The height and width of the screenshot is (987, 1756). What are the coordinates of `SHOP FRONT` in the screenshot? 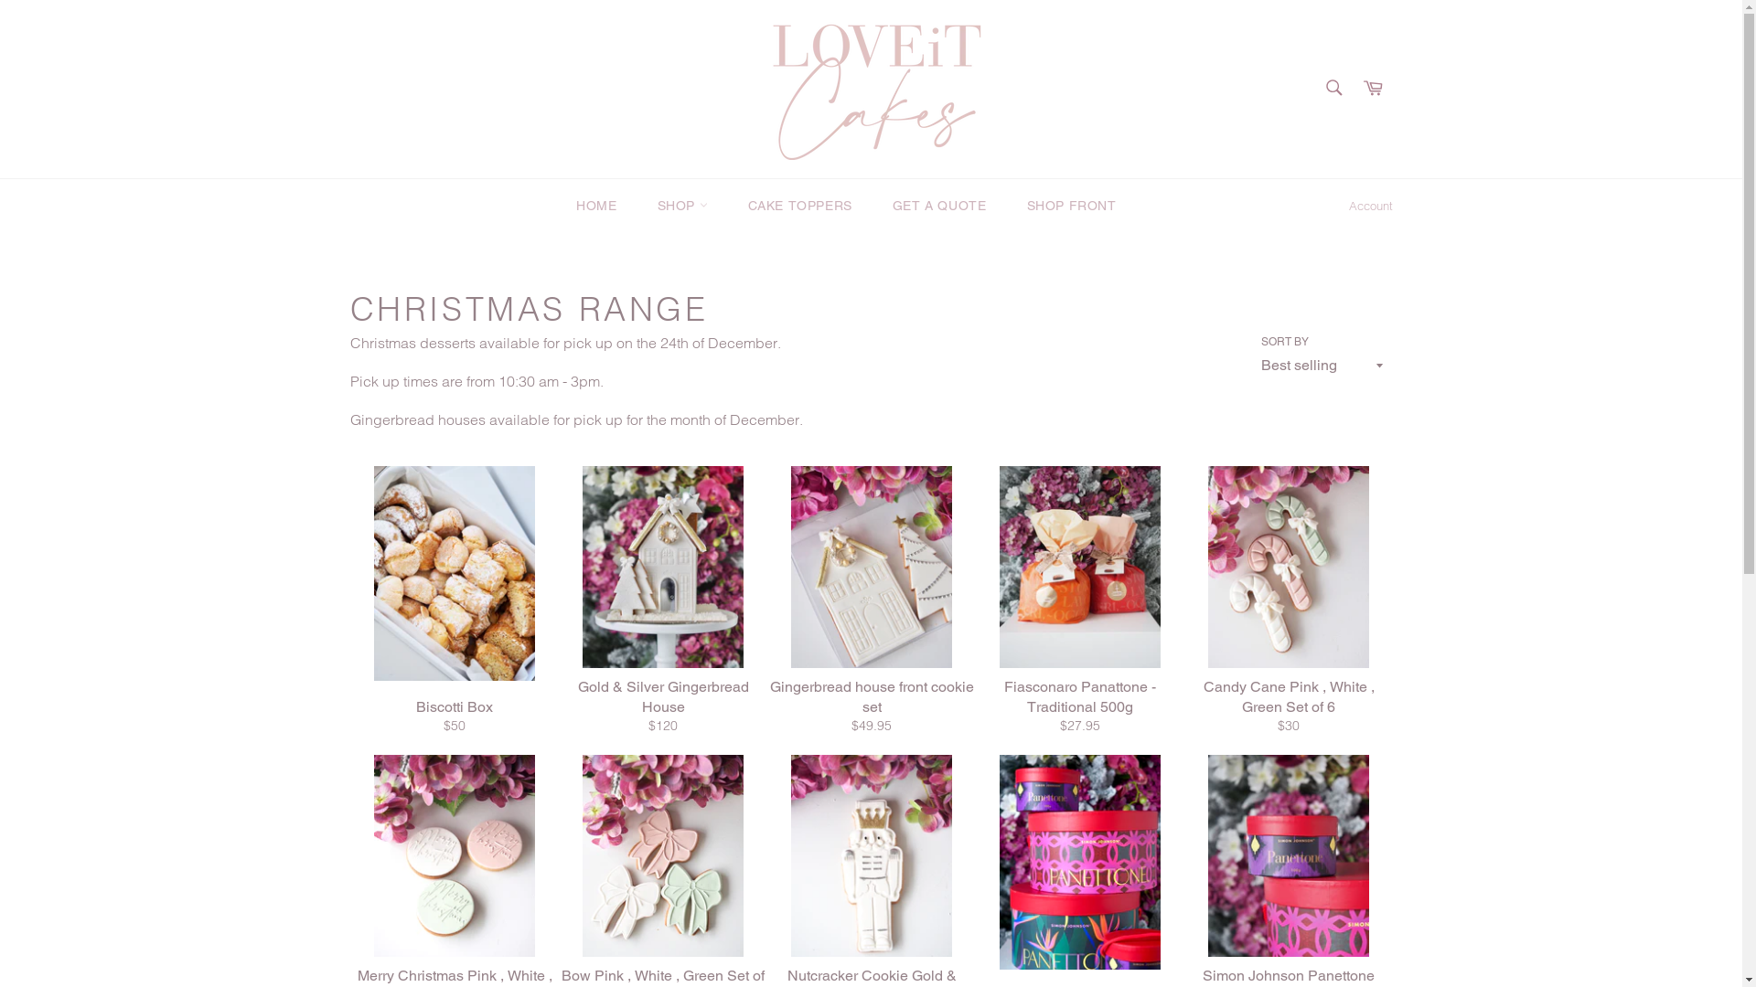 It's located at (1071, 207).